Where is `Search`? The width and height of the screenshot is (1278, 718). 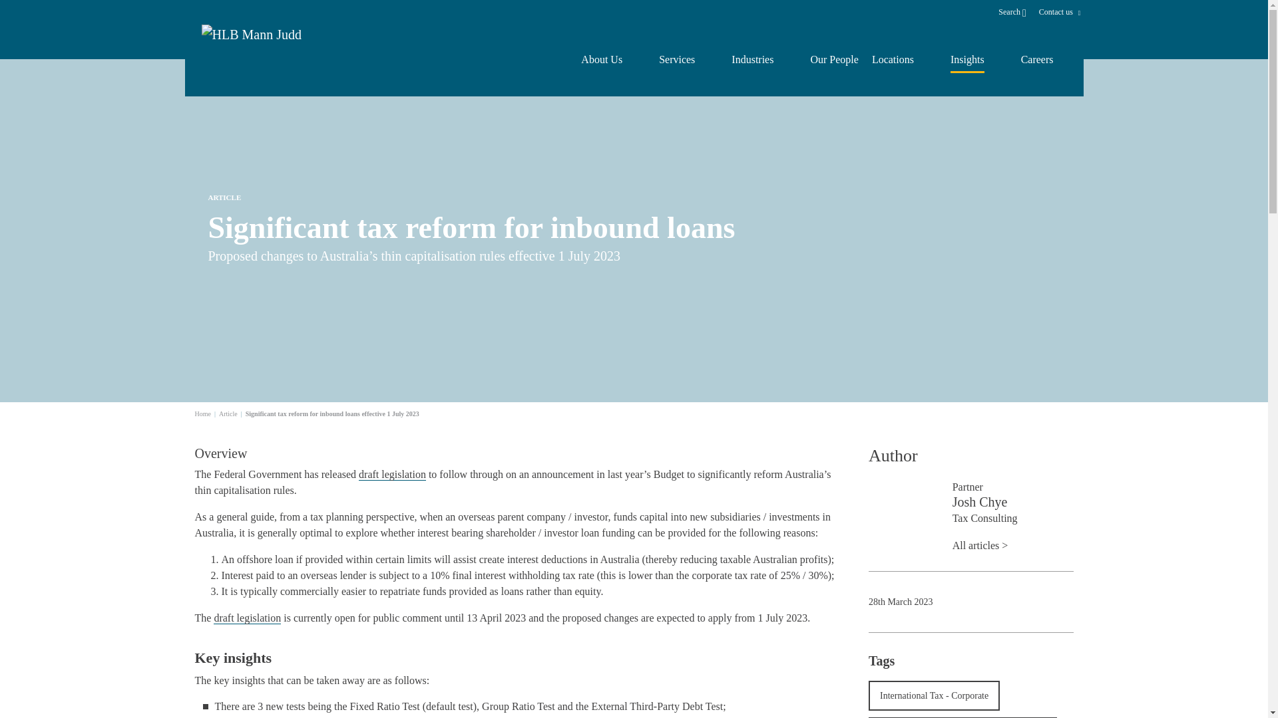
Search is located at coordinates (1017, 11).